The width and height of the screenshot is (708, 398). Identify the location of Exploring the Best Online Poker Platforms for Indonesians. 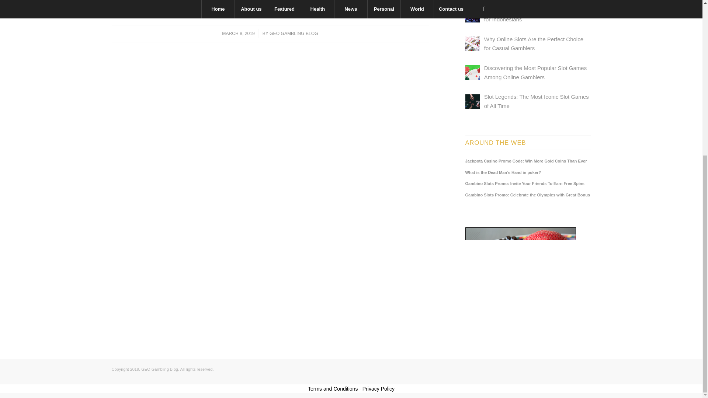
(536, 15).